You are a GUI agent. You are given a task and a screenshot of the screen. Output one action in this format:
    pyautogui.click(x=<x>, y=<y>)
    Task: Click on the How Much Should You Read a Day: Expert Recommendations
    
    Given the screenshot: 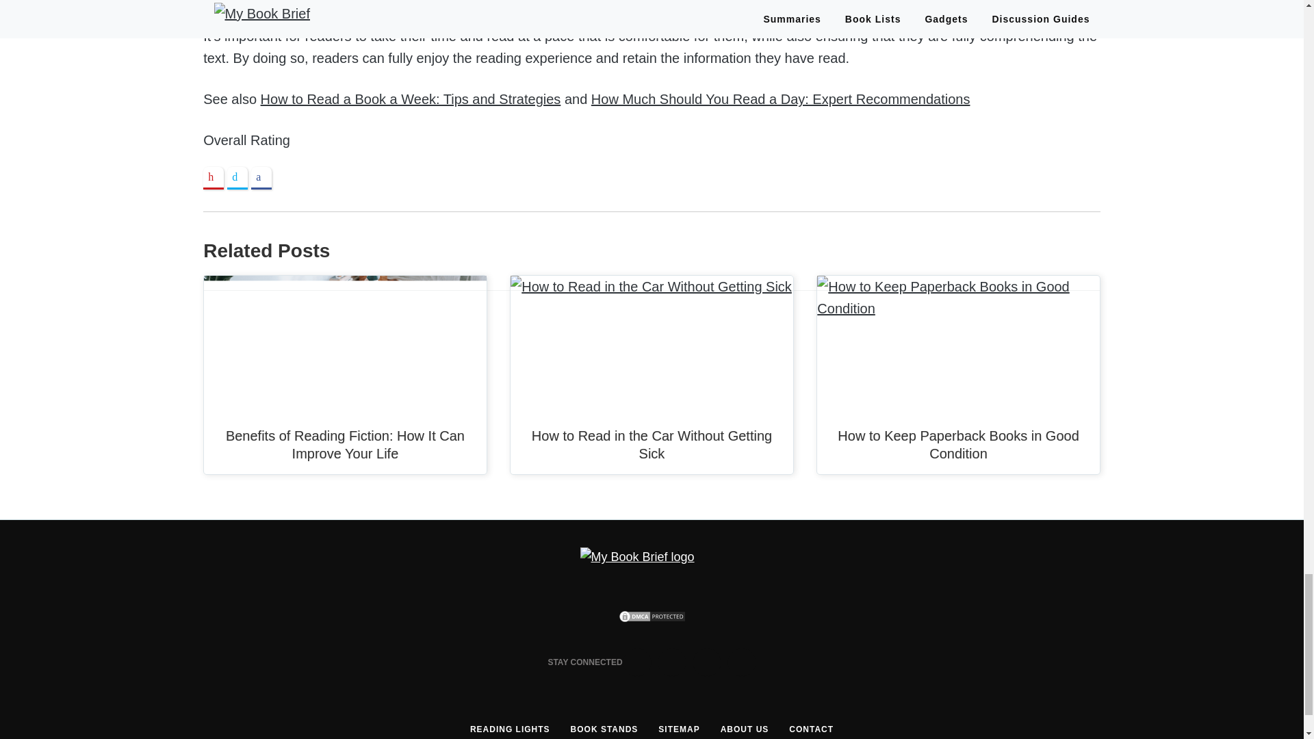 What is the action you would take?
    pyautogui.click(x=781, y=99)
    